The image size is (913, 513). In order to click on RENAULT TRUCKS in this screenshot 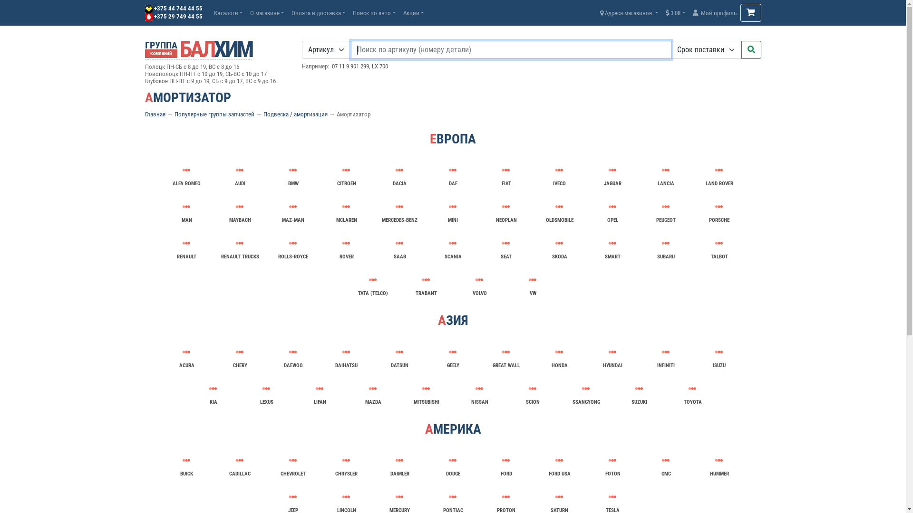, I will do `click(240, 247)`.